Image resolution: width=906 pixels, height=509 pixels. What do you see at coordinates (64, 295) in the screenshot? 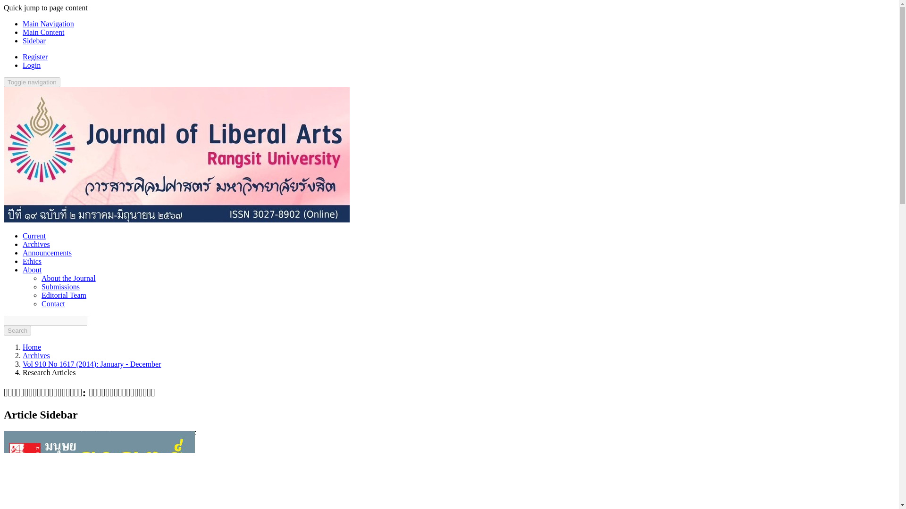
I see `Editorial Team` at bounding box center [64, 295].